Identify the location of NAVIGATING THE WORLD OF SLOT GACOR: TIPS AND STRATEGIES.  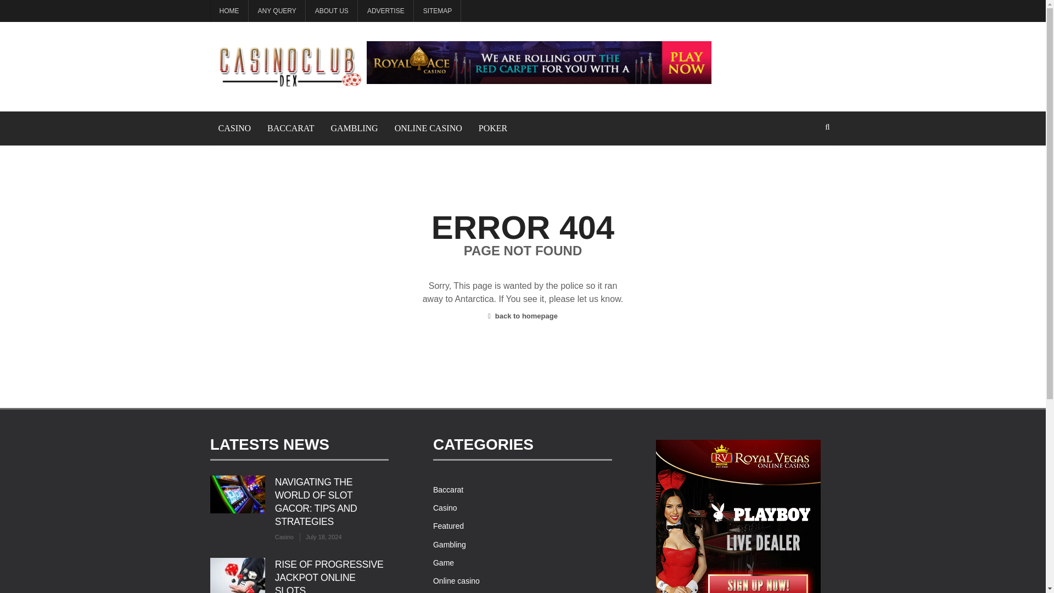
(316, 502).